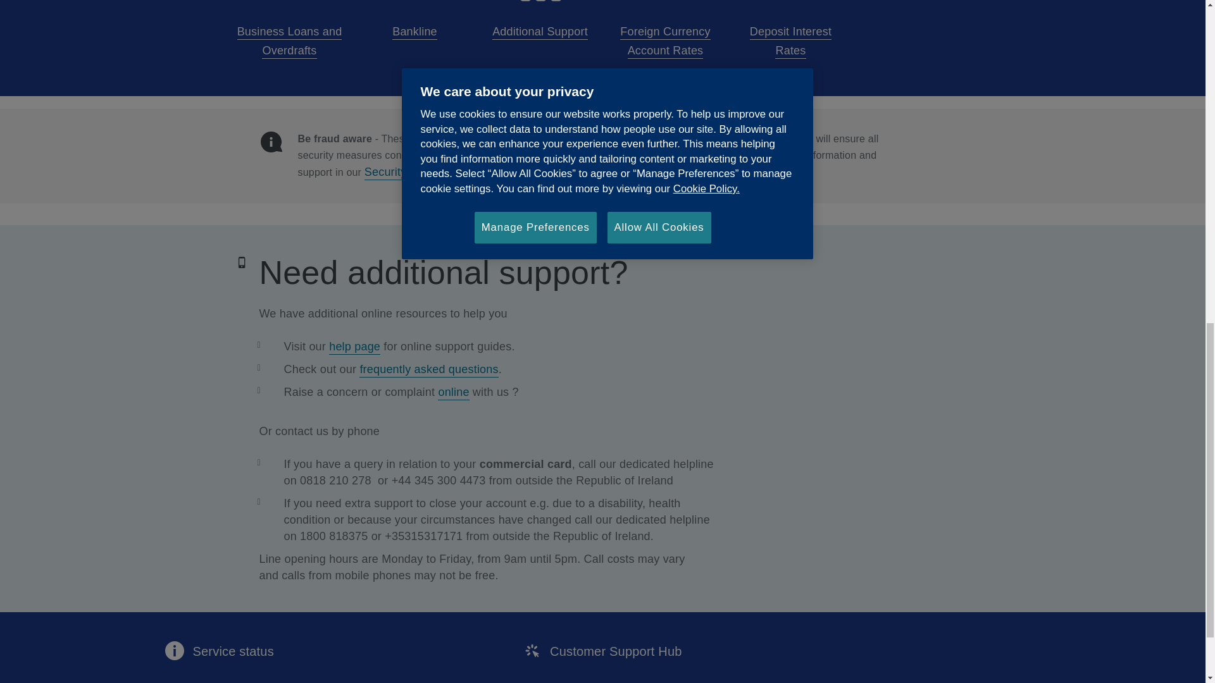 This screenshot has height=683, width=1215. I want to click on Deposit Interest Rates, so click(790, 39).